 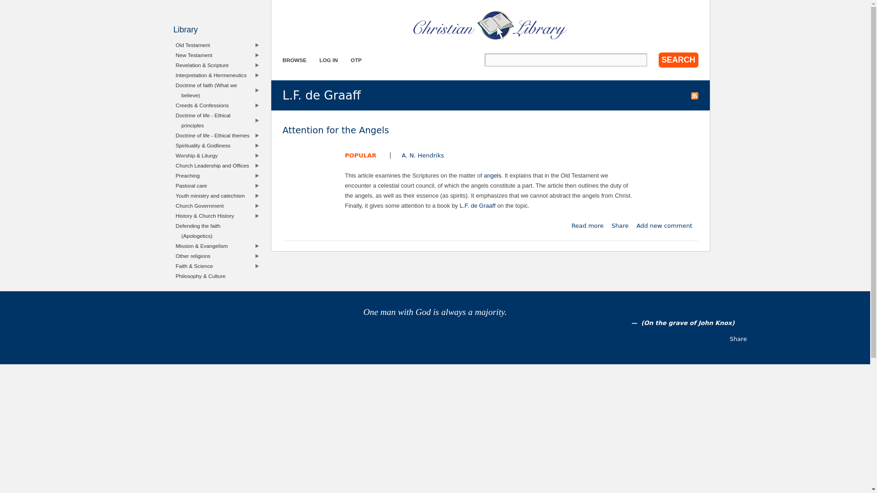 What do you see at coordinates (587, 226) in the screenshot?
I see `Home` at bounding box center [587, 226].